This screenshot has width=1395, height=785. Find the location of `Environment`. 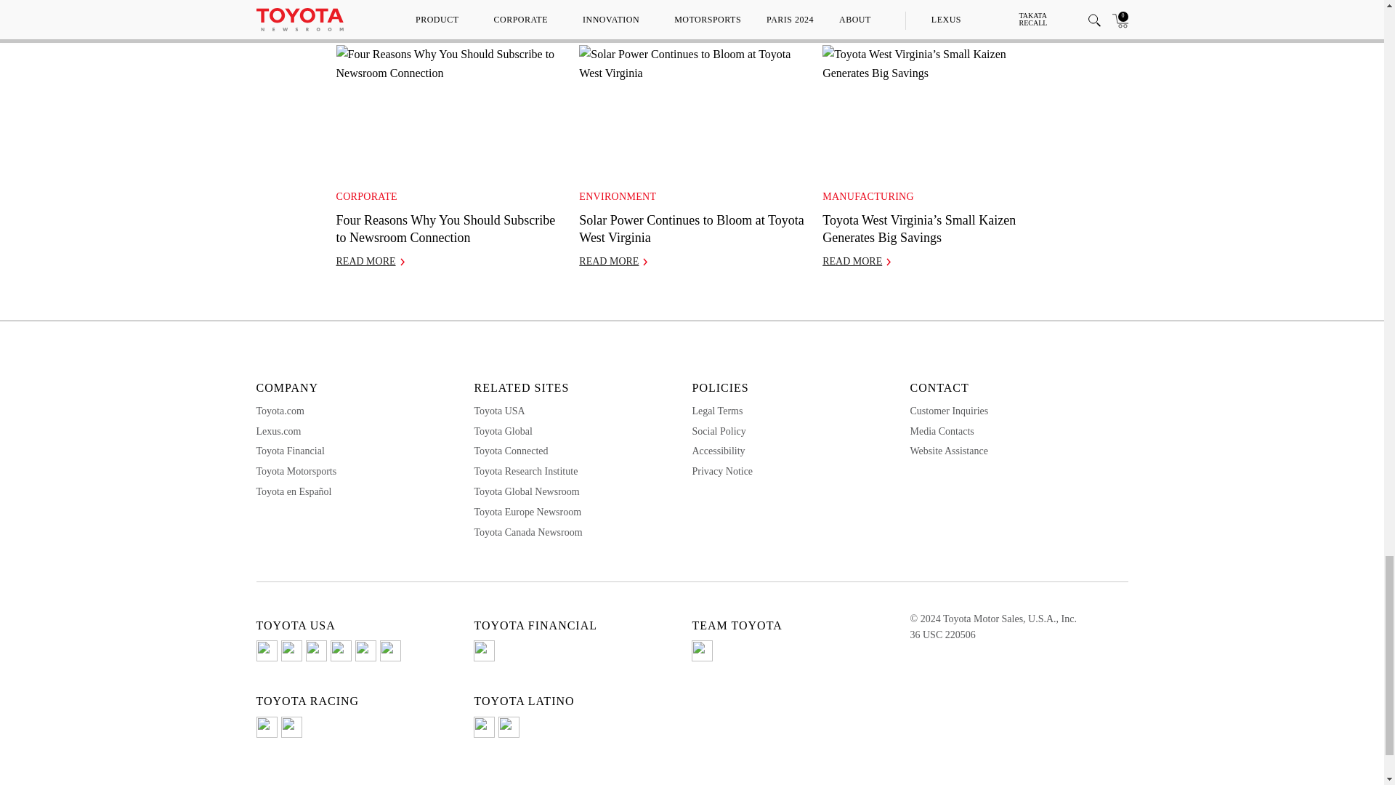

Environment is located at coordinates (617, 196).